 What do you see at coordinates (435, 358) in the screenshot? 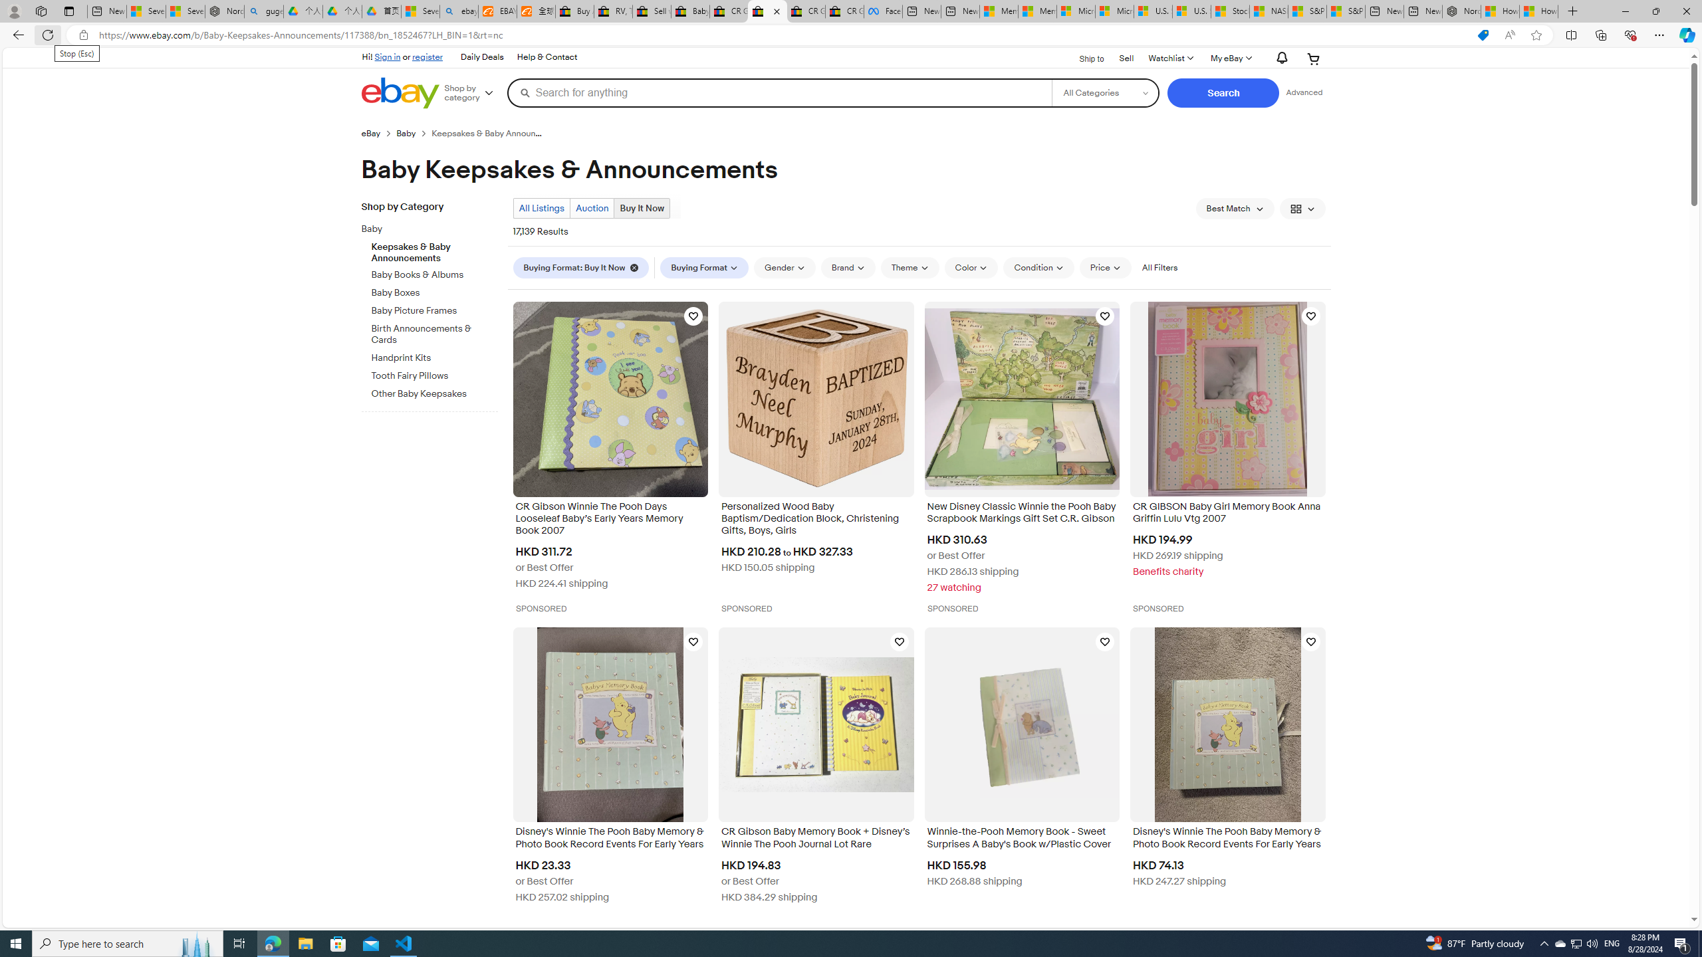
I see `Handprint Kits` at bounding box center [435, 358].